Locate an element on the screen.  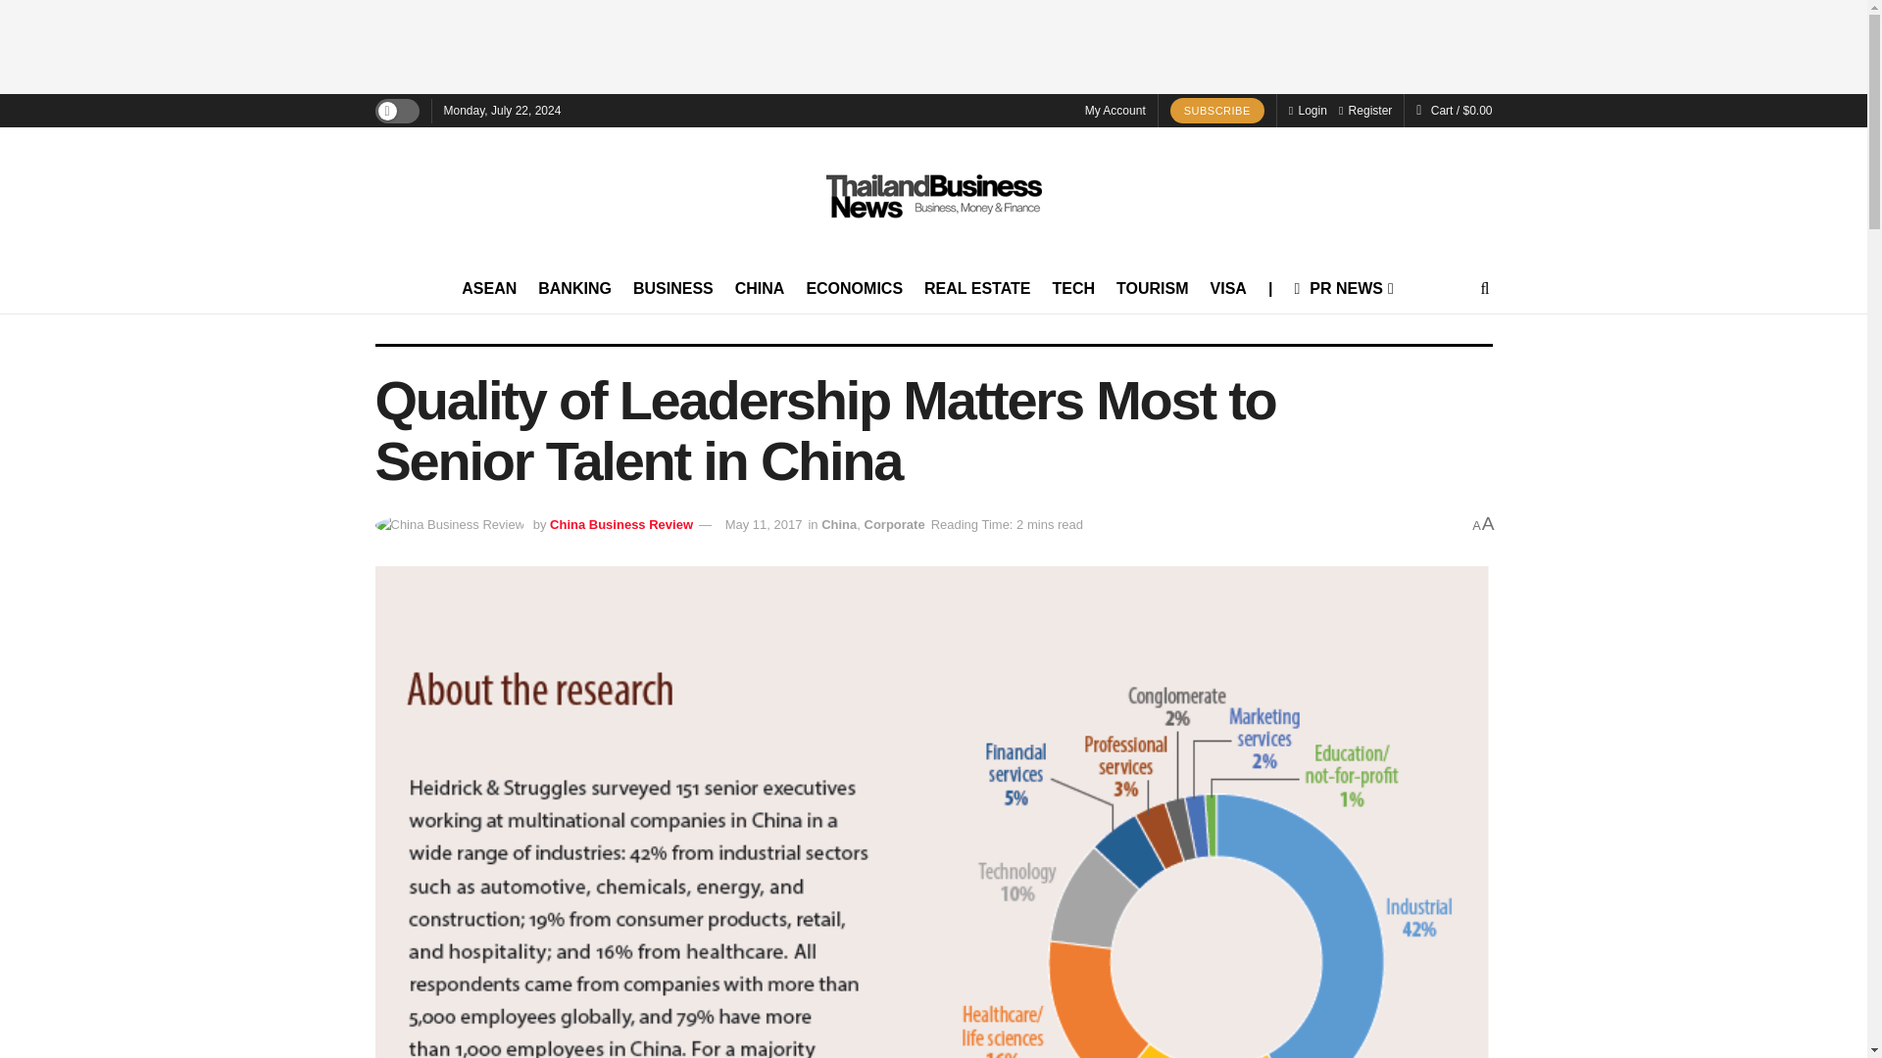
VISA is located at coordinates (1227, 288).